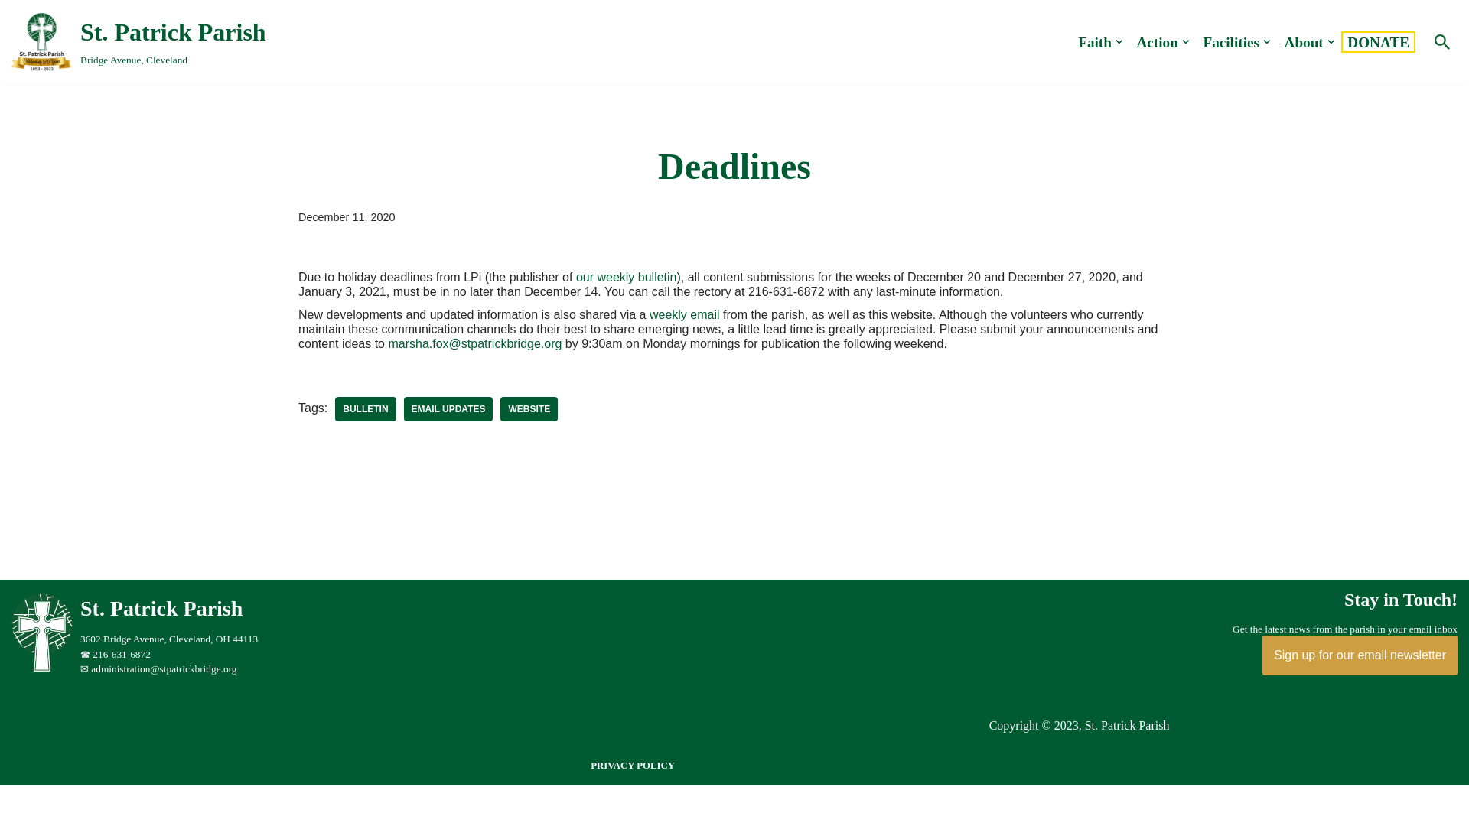  What do you see at coordinates (46, 668) in the screenshot?
I see `About` at bounding box center [46, 668].